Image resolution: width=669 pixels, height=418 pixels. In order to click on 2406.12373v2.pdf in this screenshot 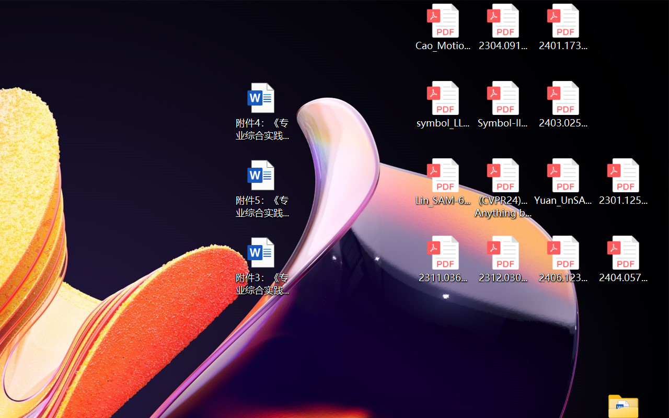, I will do `click(563, 259)`.